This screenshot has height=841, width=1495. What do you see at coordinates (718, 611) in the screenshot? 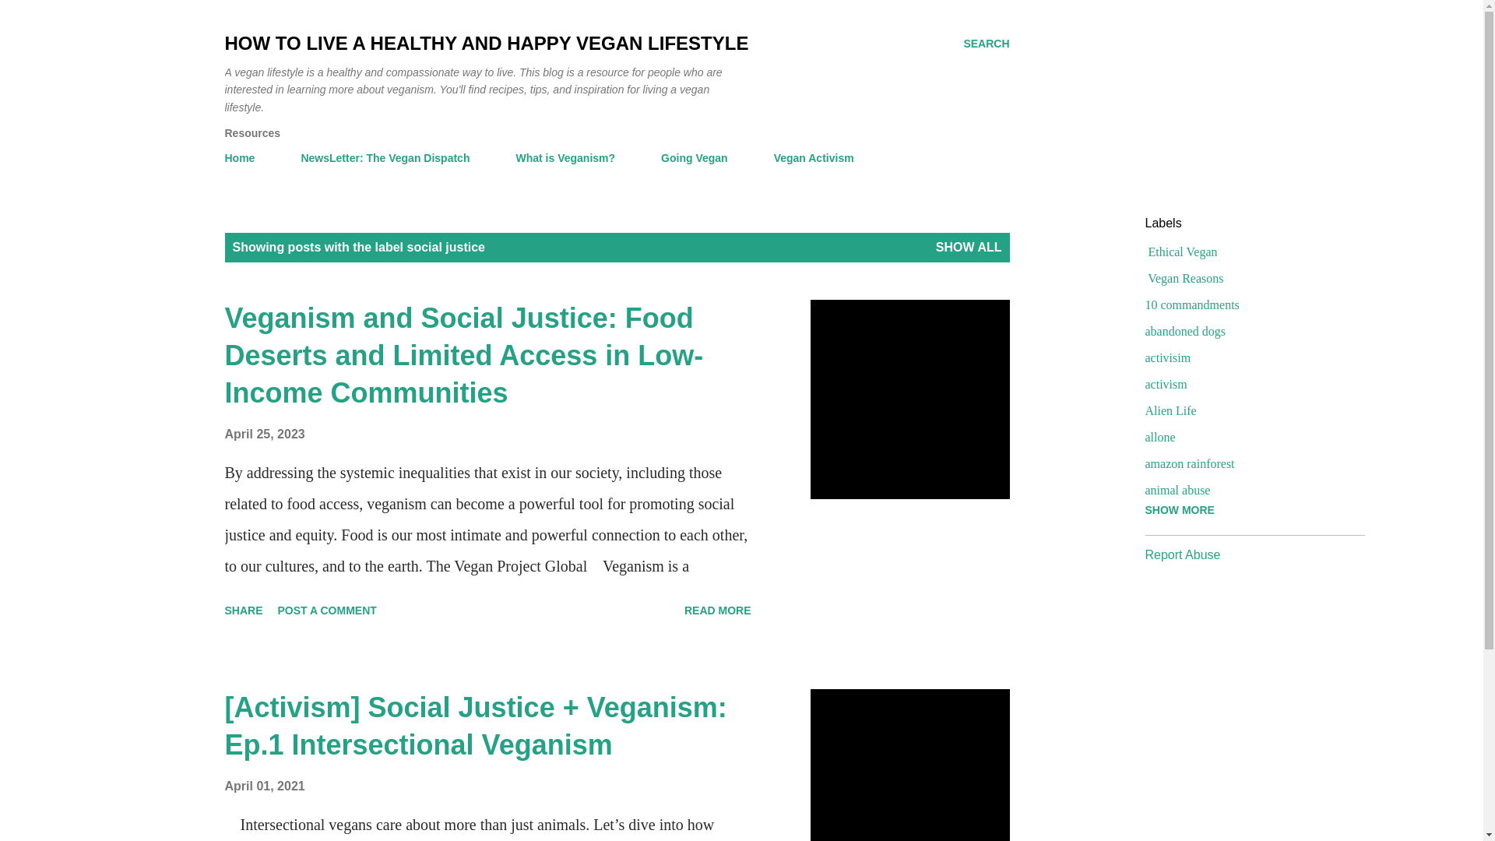
I see `READ MORE` at bounding box center [718, 611].